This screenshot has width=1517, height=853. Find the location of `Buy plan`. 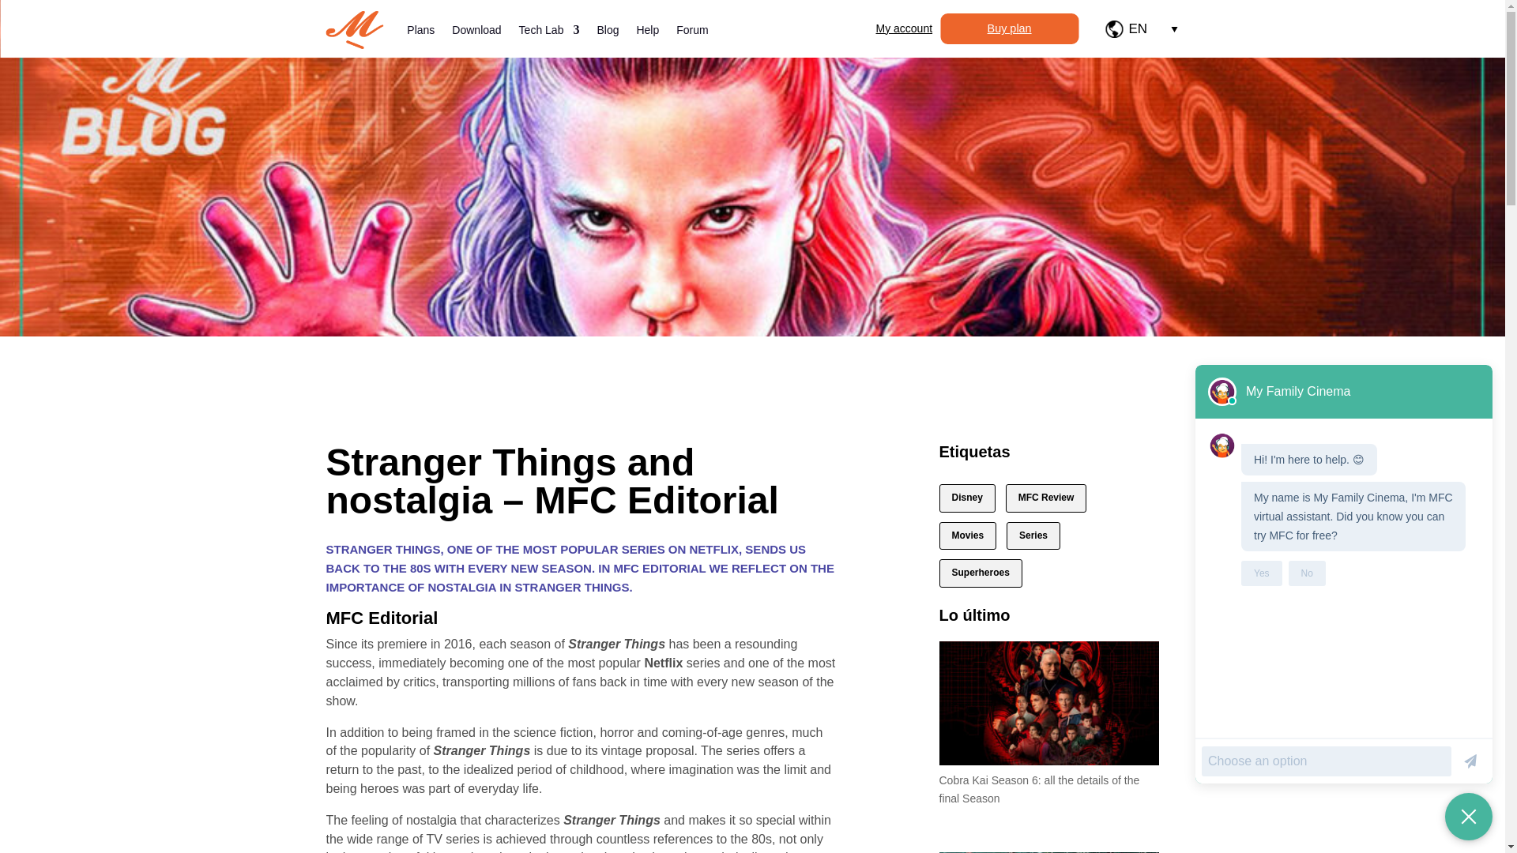

Buy plan is located at coordinates (1010, 28).